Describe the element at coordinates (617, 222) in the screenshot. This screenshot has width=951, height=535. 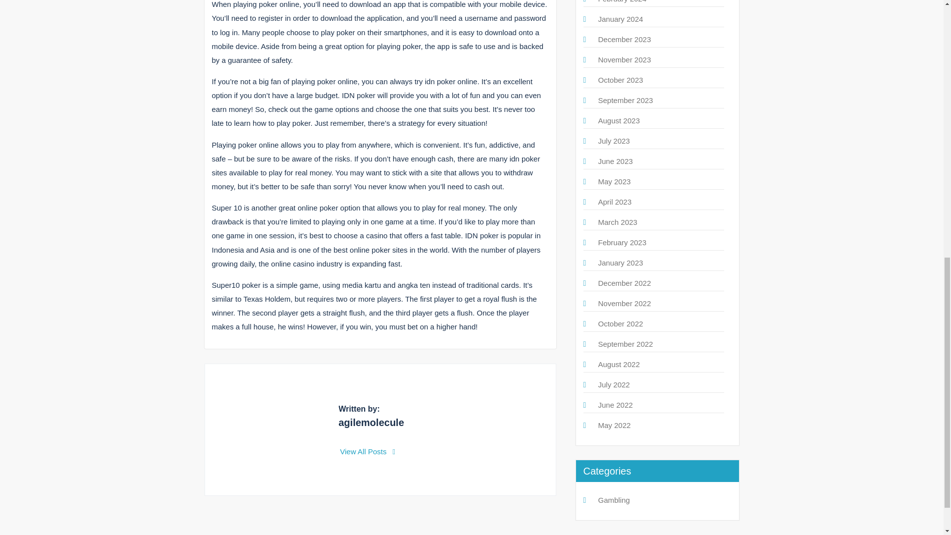
I see `March 2023` at that location.